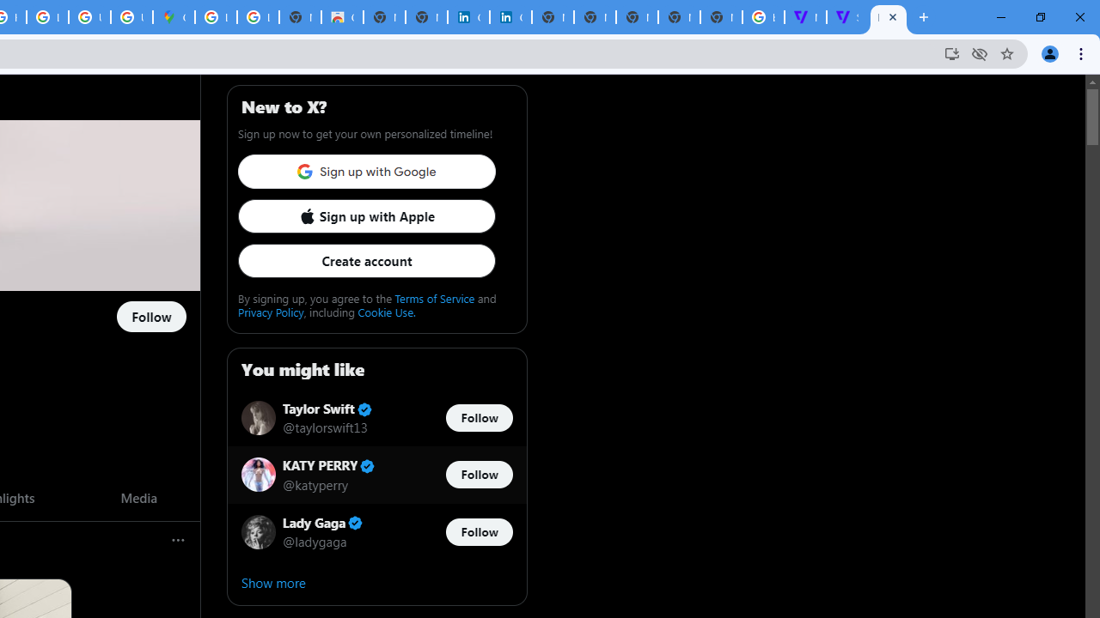 The image size is (1100, 618). What do you see at coordinates (376, 532) in the screenshot?
I see `Lady Gaga Verified account @ladygaga Follow @ladygaga` at bounding box center [376, 532].